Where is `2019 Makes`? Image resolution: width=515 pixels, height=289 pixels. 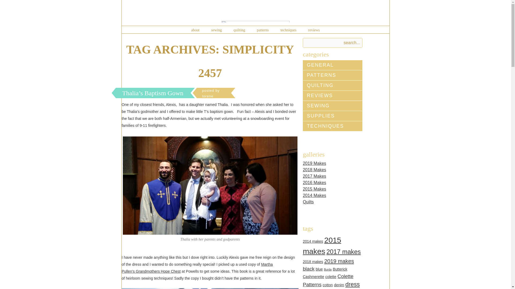
2019 Makes is located at coordinates (314, 163).